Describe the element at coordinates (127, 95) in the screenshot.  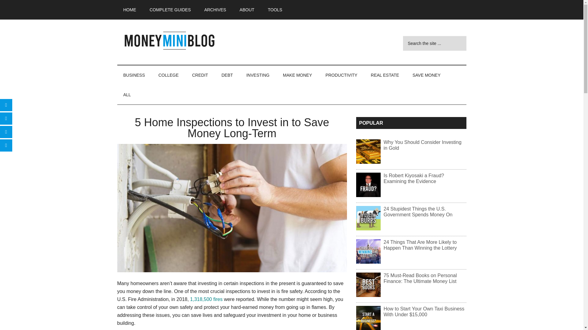
I see `ALL` at that location.